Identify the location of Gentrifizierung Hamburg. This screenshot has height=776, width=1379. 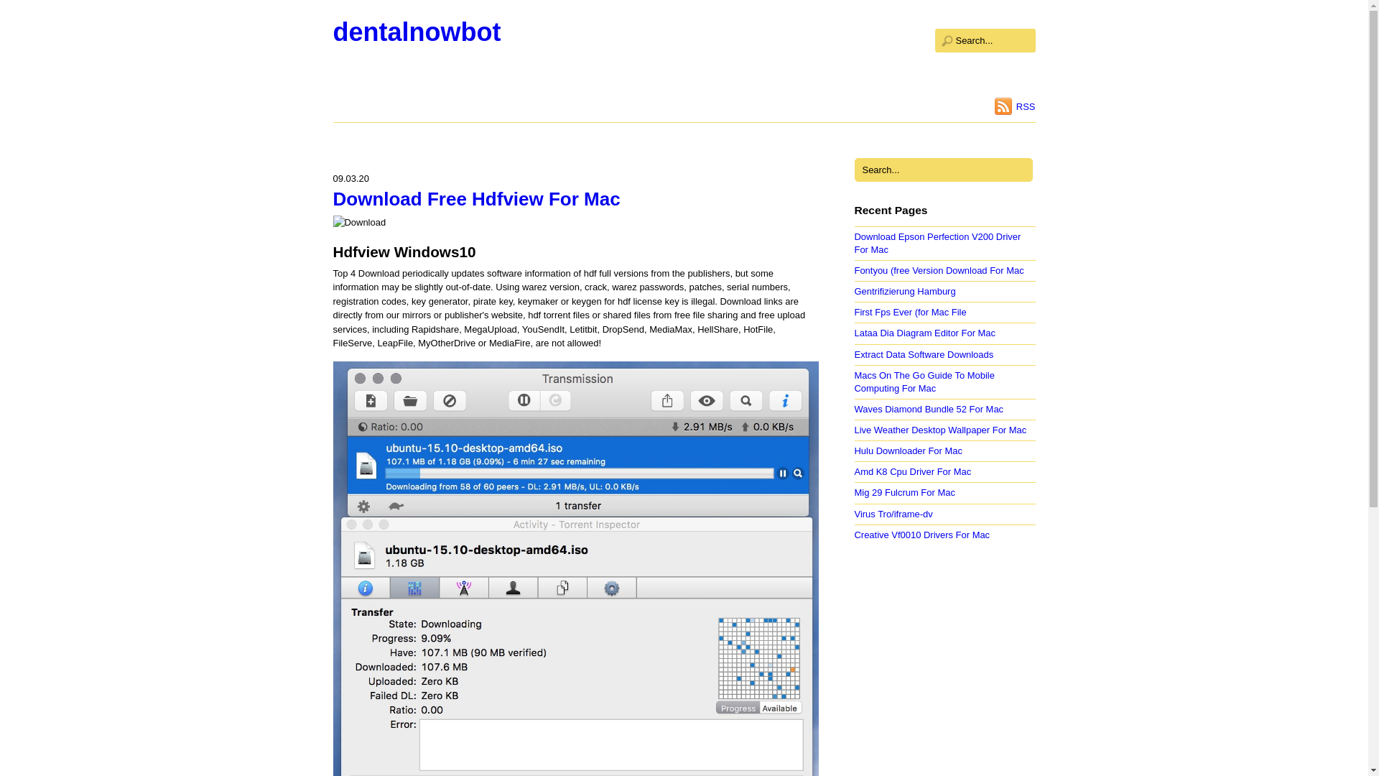
(905, 291).